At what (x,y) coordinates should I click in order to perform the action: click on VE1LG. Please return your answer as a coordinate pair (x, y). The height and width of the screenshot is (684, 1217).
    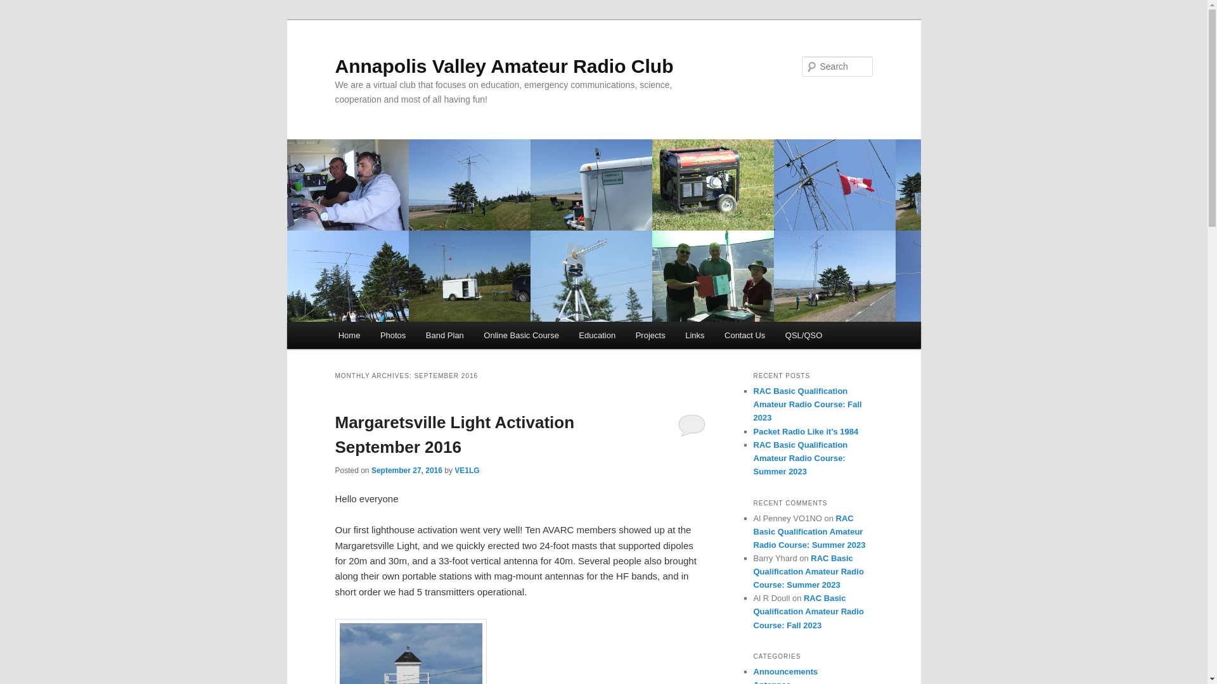
    Looking at the image, I should click on (467, 471).